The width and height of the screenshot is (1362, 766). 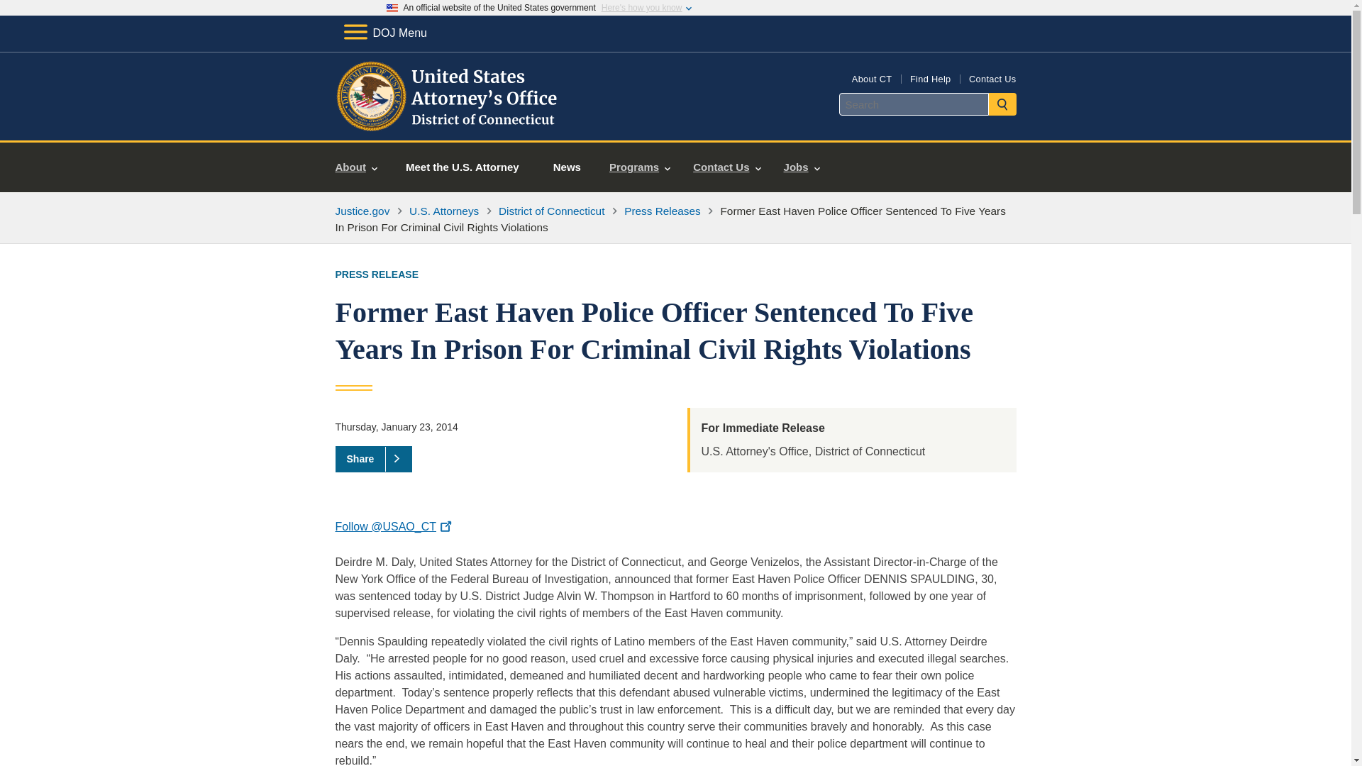 I want to click on Jobs, so click(x=802, y=167).